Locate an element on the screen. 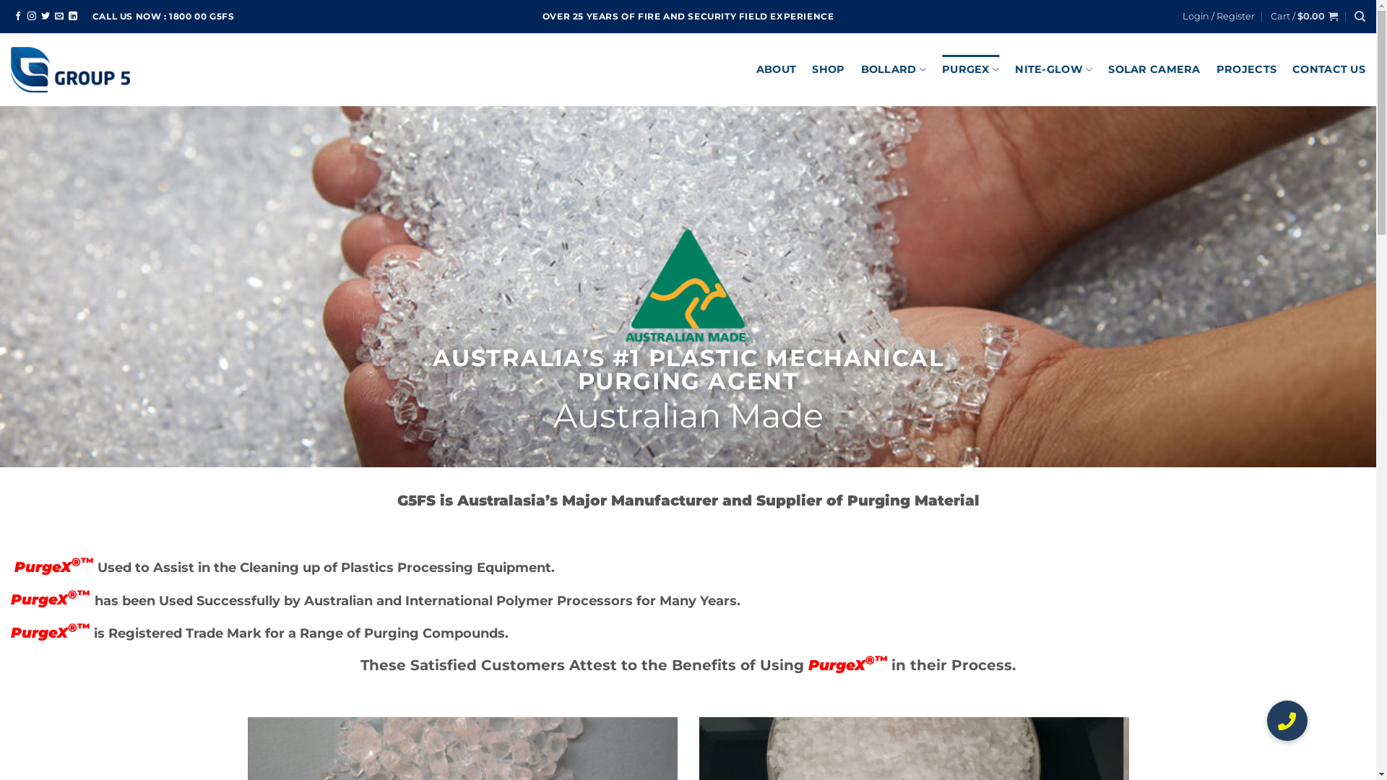  Login / Register is located at coordinates (1219, 17).